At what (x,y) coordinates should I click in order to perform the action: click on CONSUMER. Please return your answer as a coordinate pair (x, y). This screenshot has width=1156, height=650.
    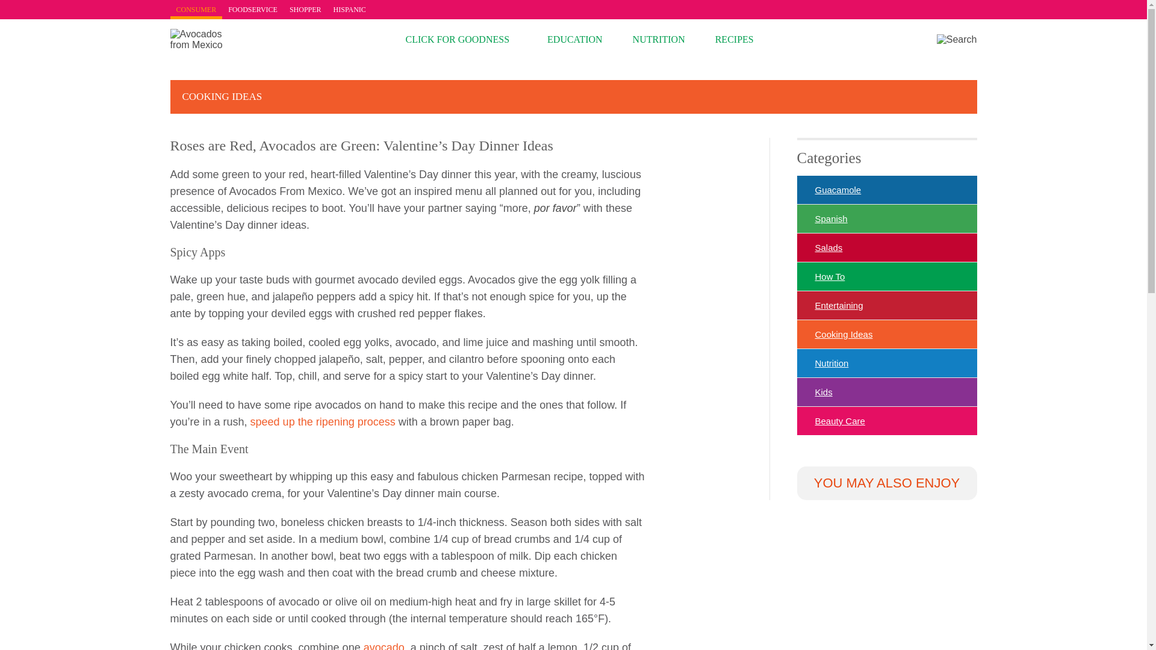
    Looking at the image, I should click on (196, 10).